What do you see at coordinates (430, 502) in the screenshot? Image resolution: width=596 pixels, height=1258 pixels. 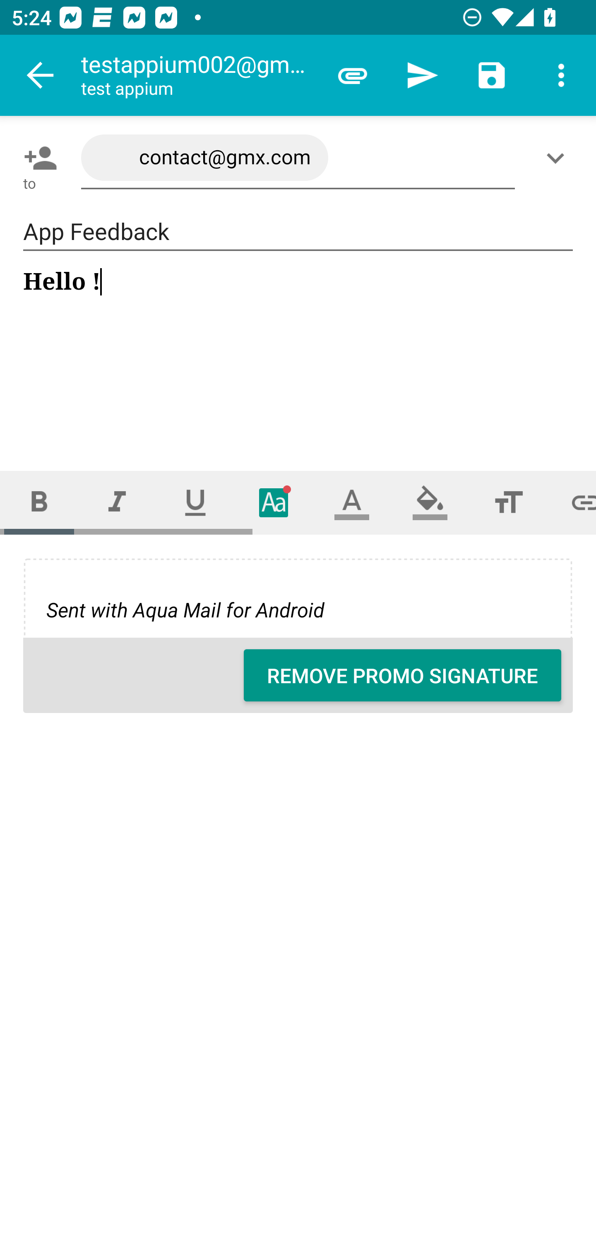 I see `Fill color` at bounding box center [430, 502].